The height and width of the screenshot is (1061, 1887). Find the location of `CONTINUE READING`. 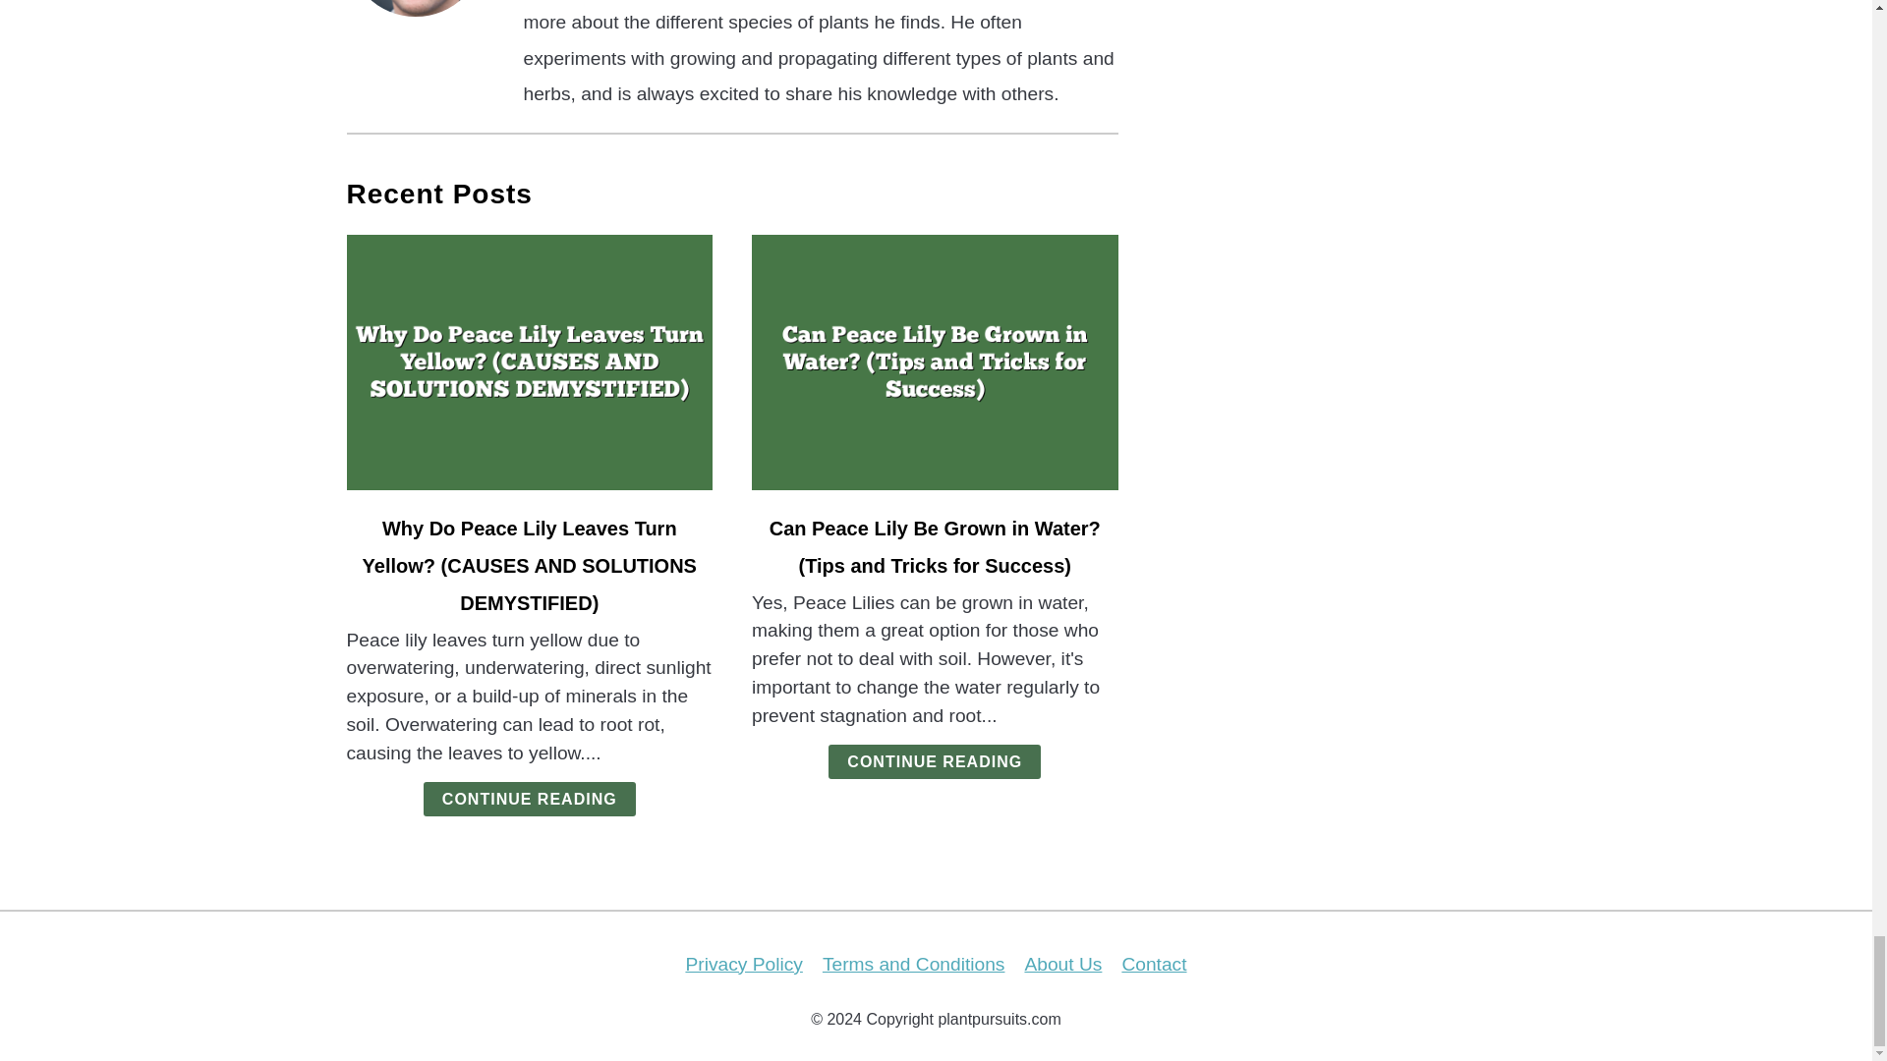

CONTINUE READING is located at coordinates (529, 798).